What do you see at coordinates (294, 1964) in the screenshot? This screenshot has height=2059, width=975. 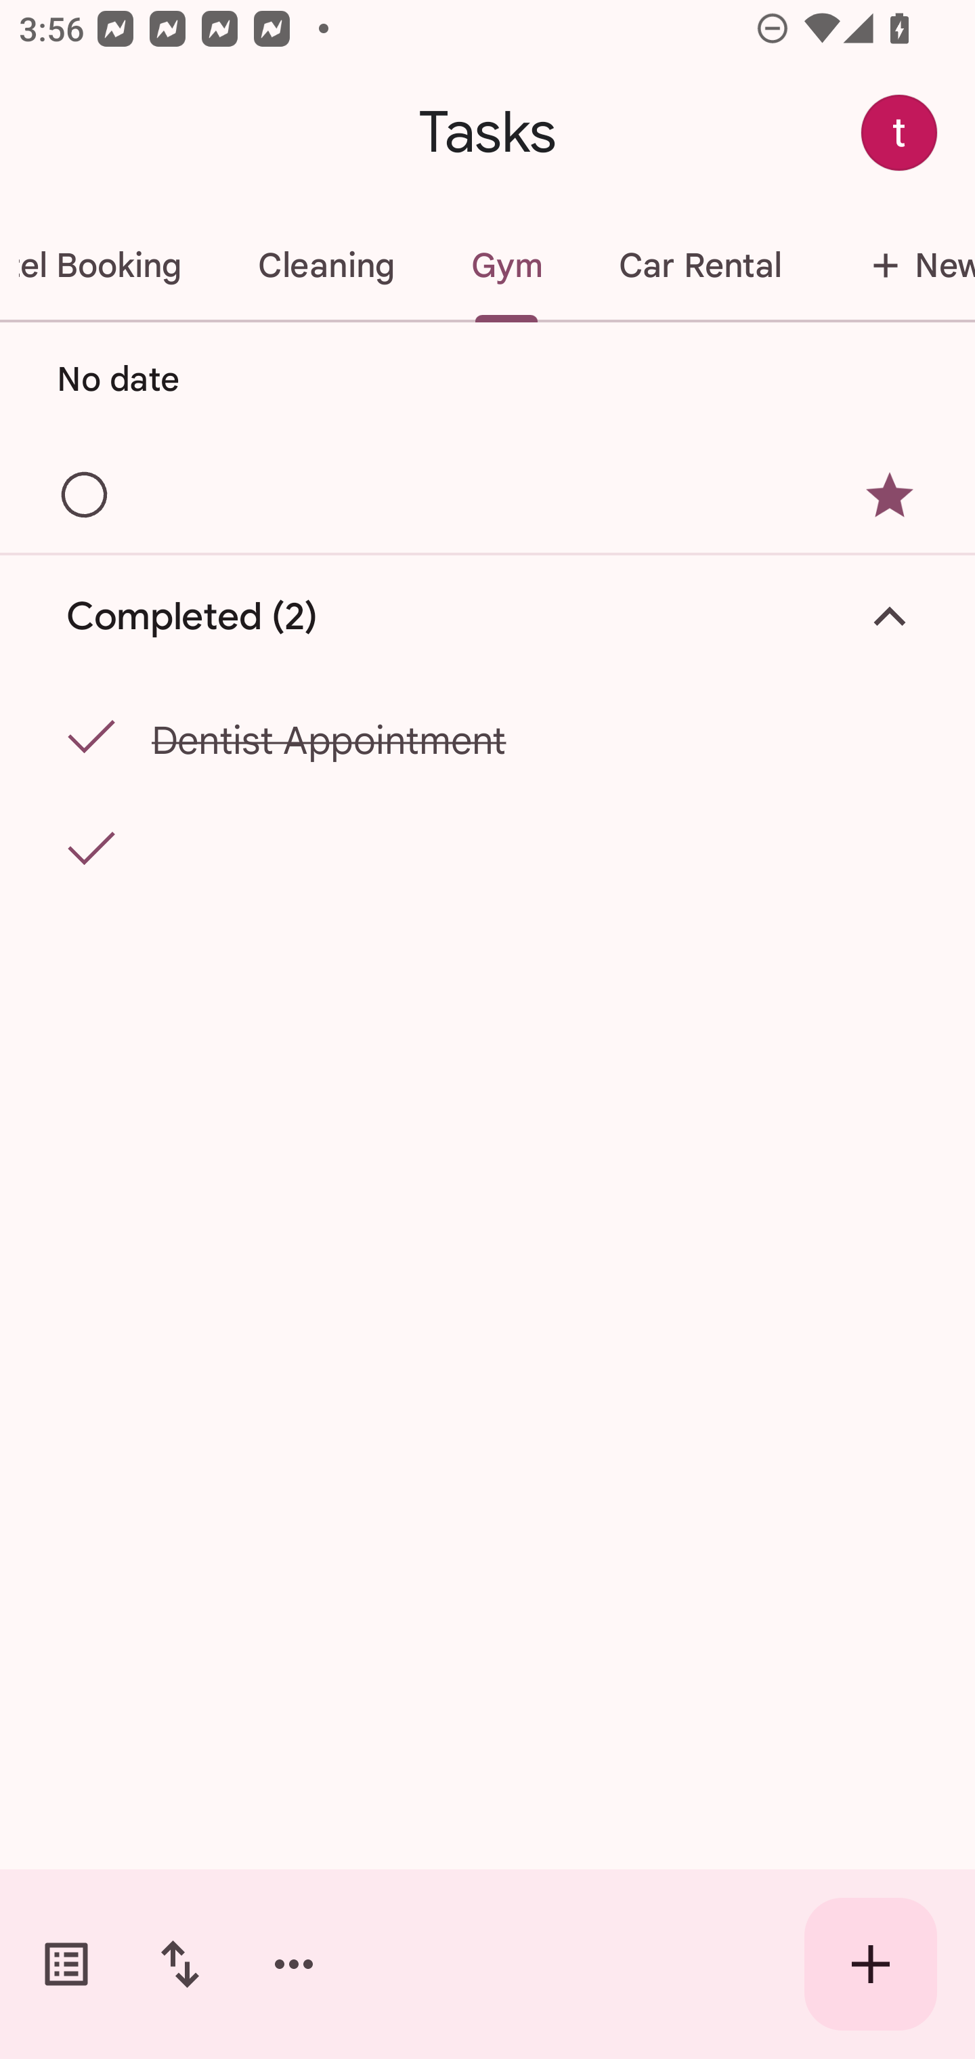 I see `More options` at bounding box center [294, 1964].